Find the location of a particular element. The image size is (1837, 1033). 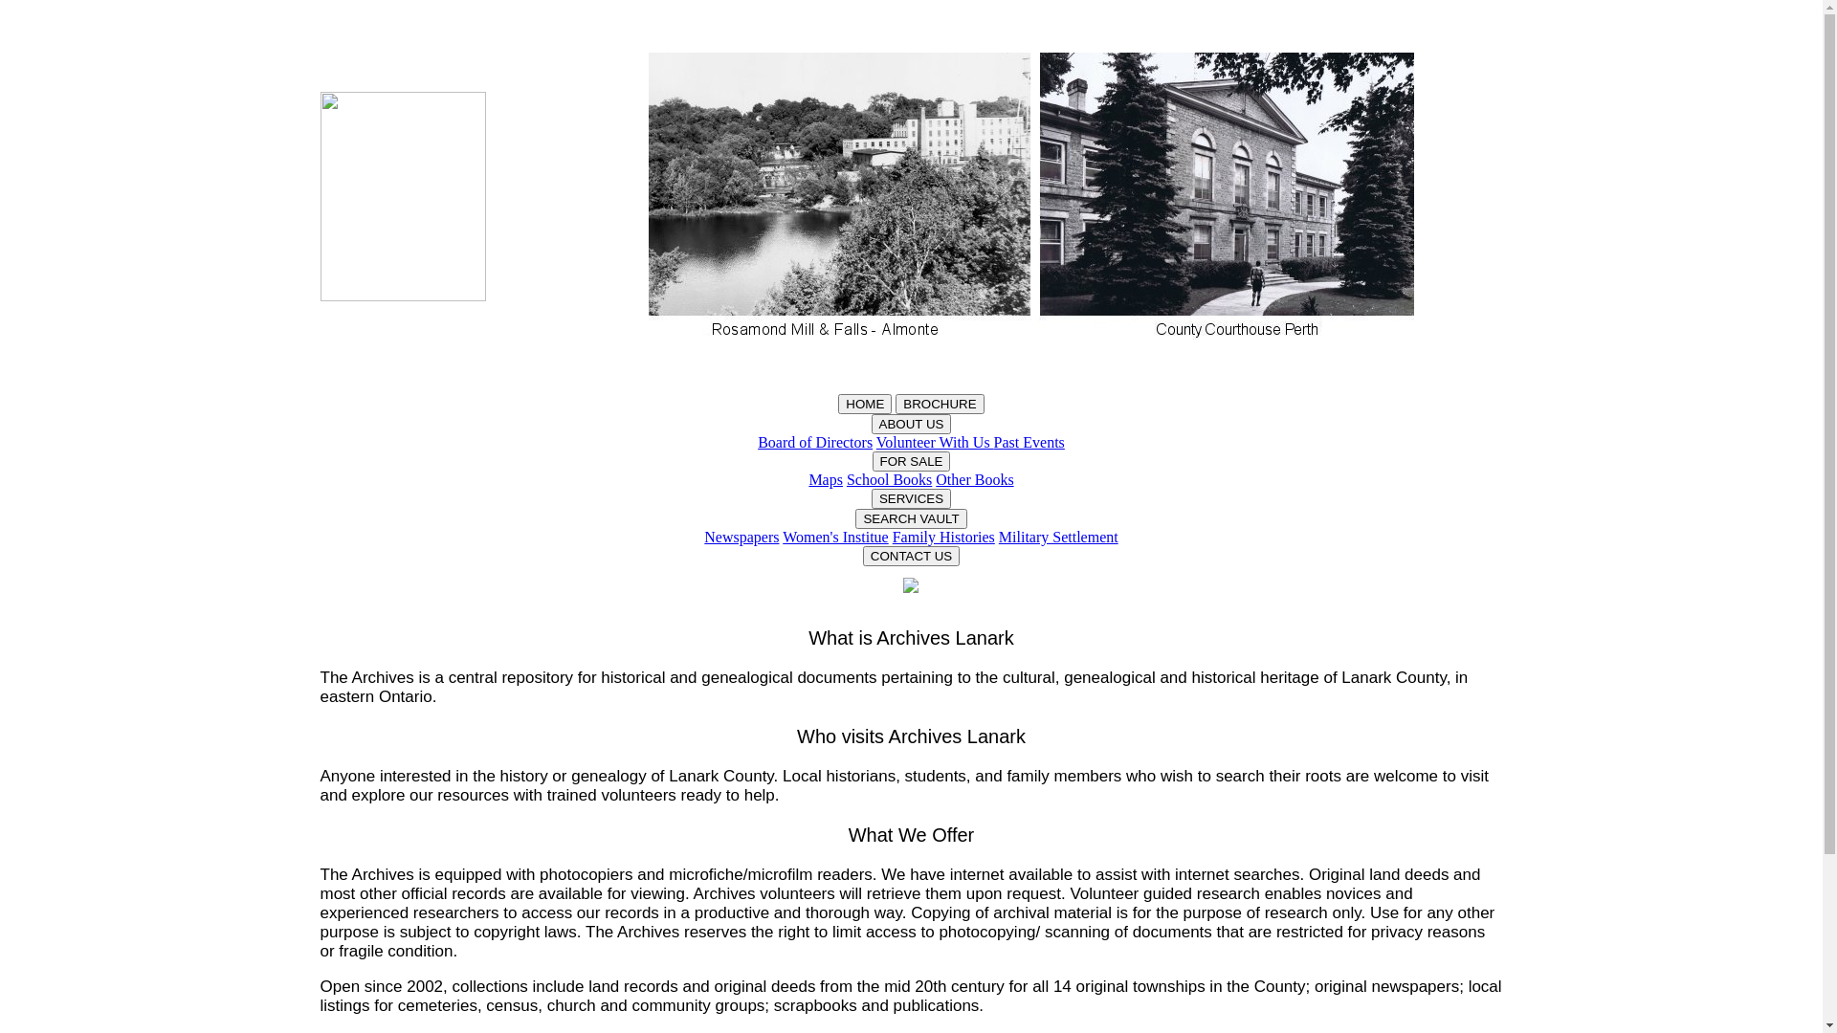

School Books is located at coordinates (890, 480).